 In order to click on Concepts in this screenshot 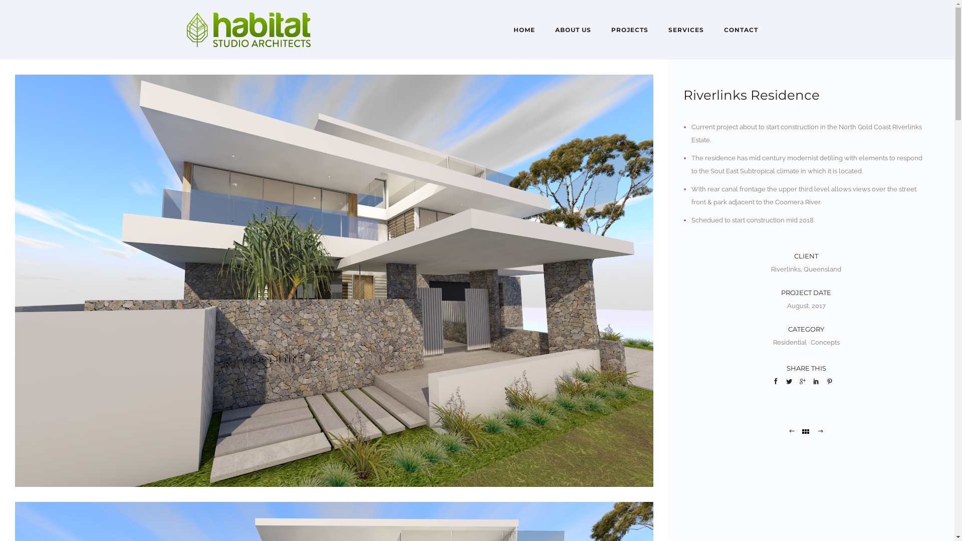, I will do `click(825, 343)`.